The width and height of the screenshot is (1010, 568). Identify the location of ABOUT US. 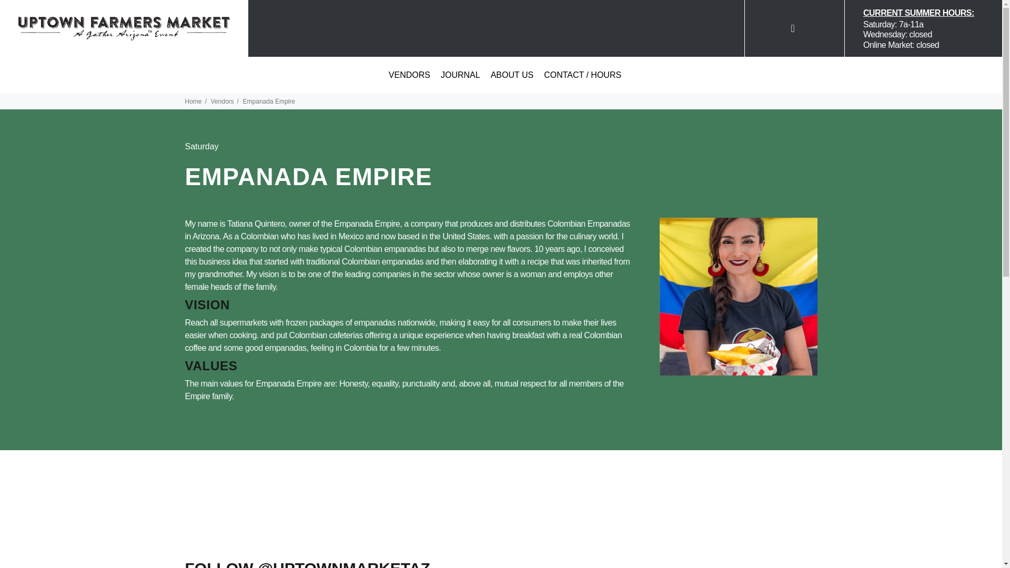
(512, 18).